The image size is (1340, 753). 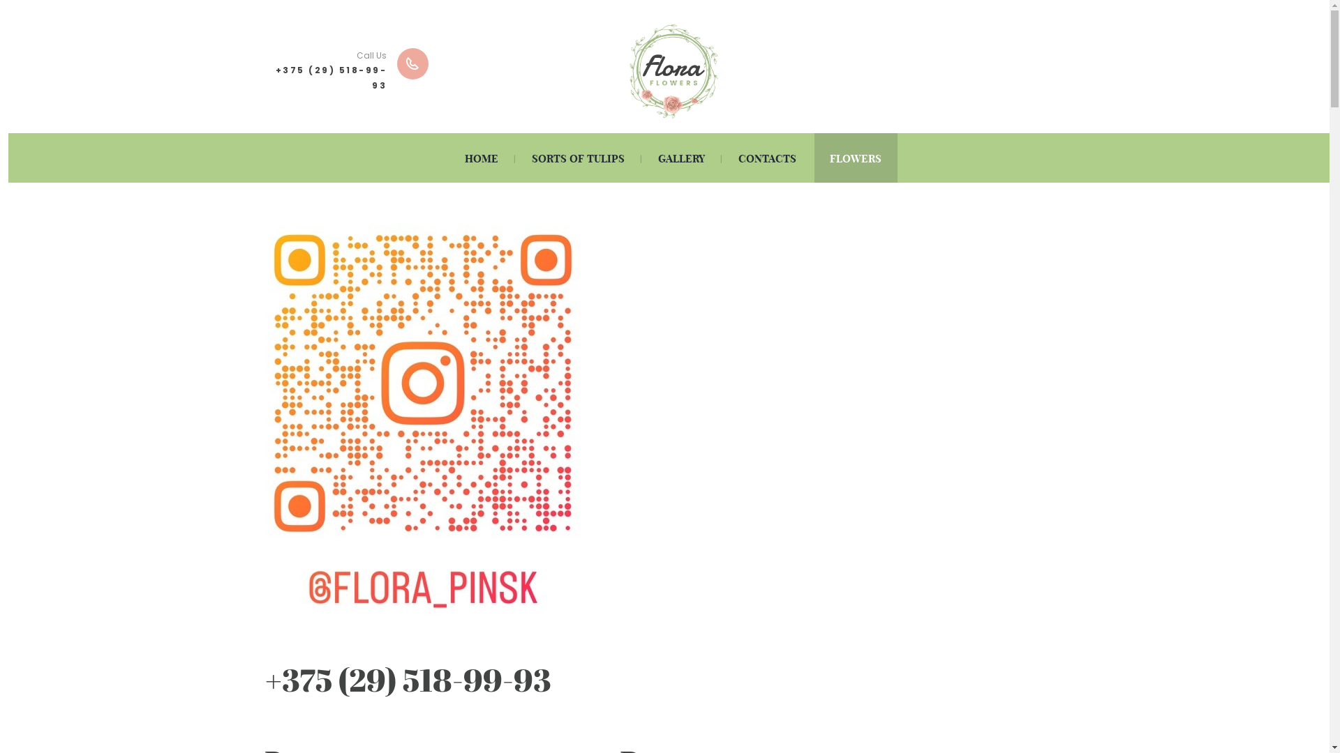 What do you see at coordinates (768, 158) in the screenshot?
I see `CONTACTS` at bounding box center [768, 158].